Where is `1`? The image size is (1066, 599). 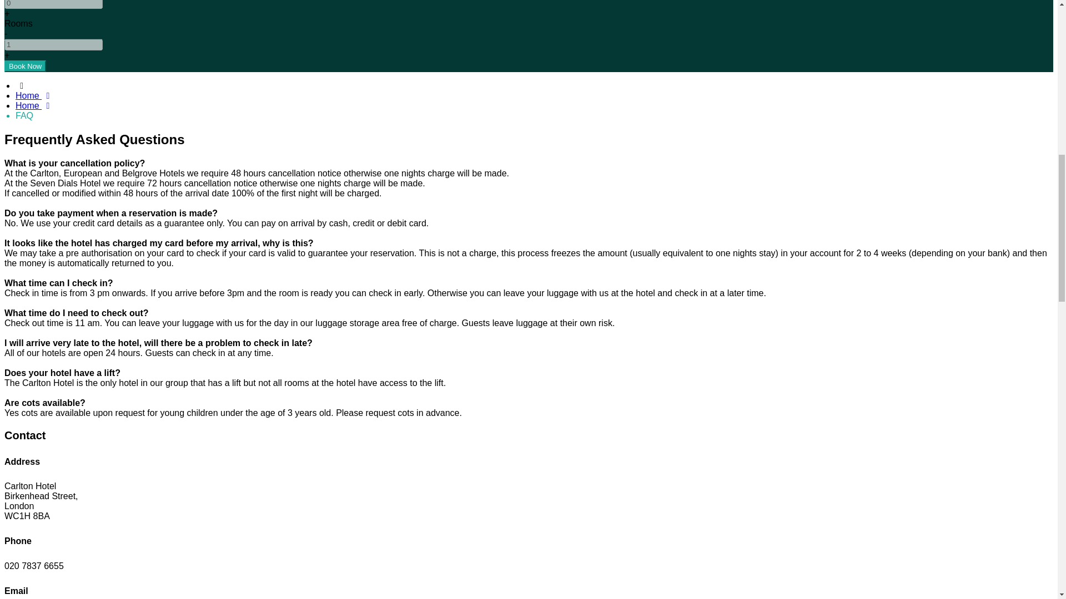 1 is located at coordinates (53, 44).